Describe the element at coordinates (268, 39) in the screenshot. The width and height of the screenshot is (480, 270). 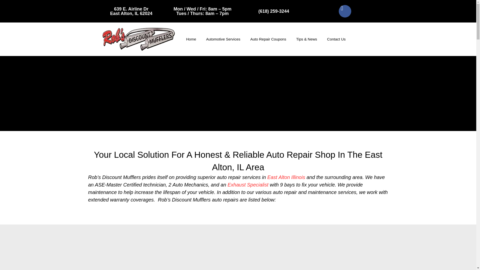
I see `Auto Repair Coupons` at that location.